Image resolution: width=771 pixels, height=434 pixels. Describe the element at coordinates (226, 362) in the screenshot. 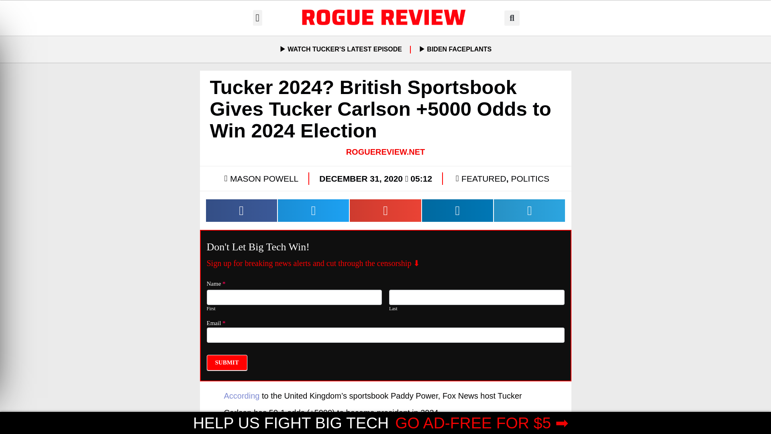

I see `SUBMIT` at that location.